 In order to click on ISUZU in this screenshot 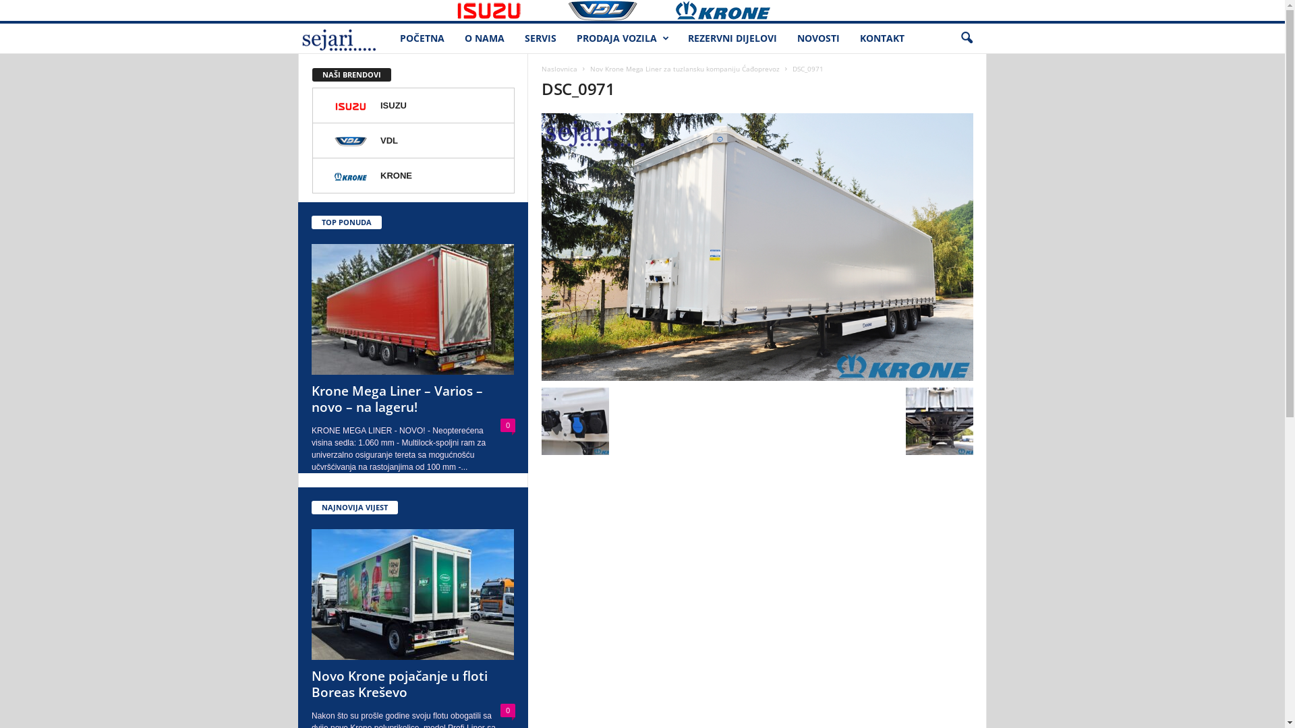, I will do `click(507, 9)`.